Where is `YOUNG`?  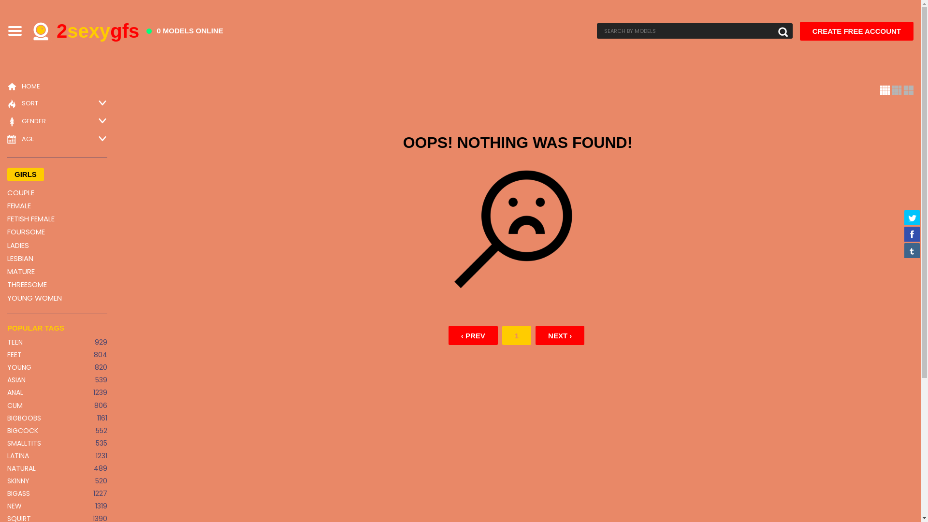
YOUNG is located at coordinates (19, 367).